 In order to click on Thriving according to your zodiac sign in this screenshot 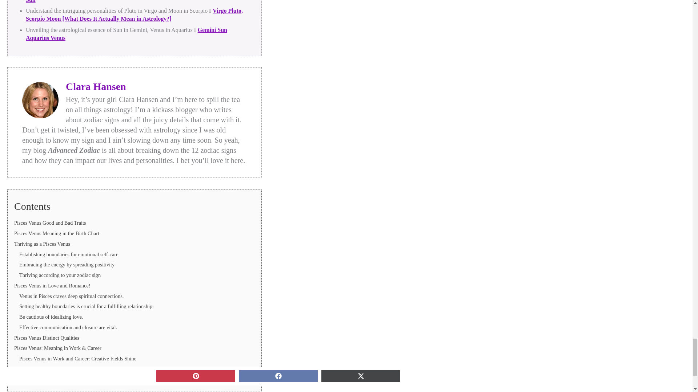, I will do `click(60, 275)`.